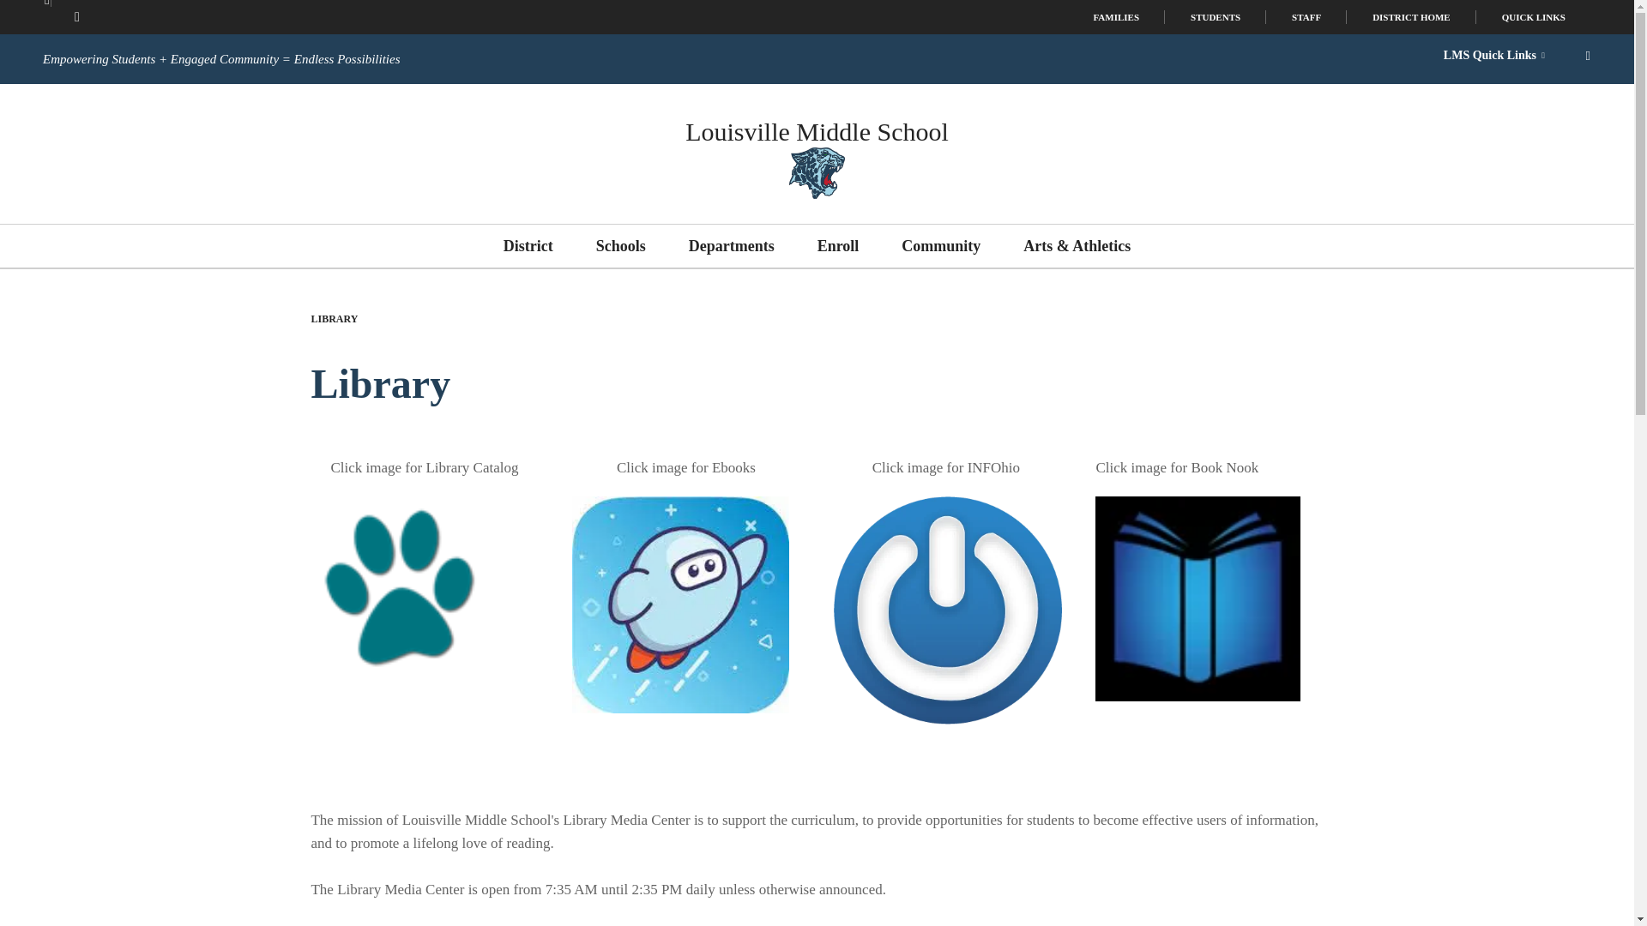  I want to click on Departments, so click(731, 247).